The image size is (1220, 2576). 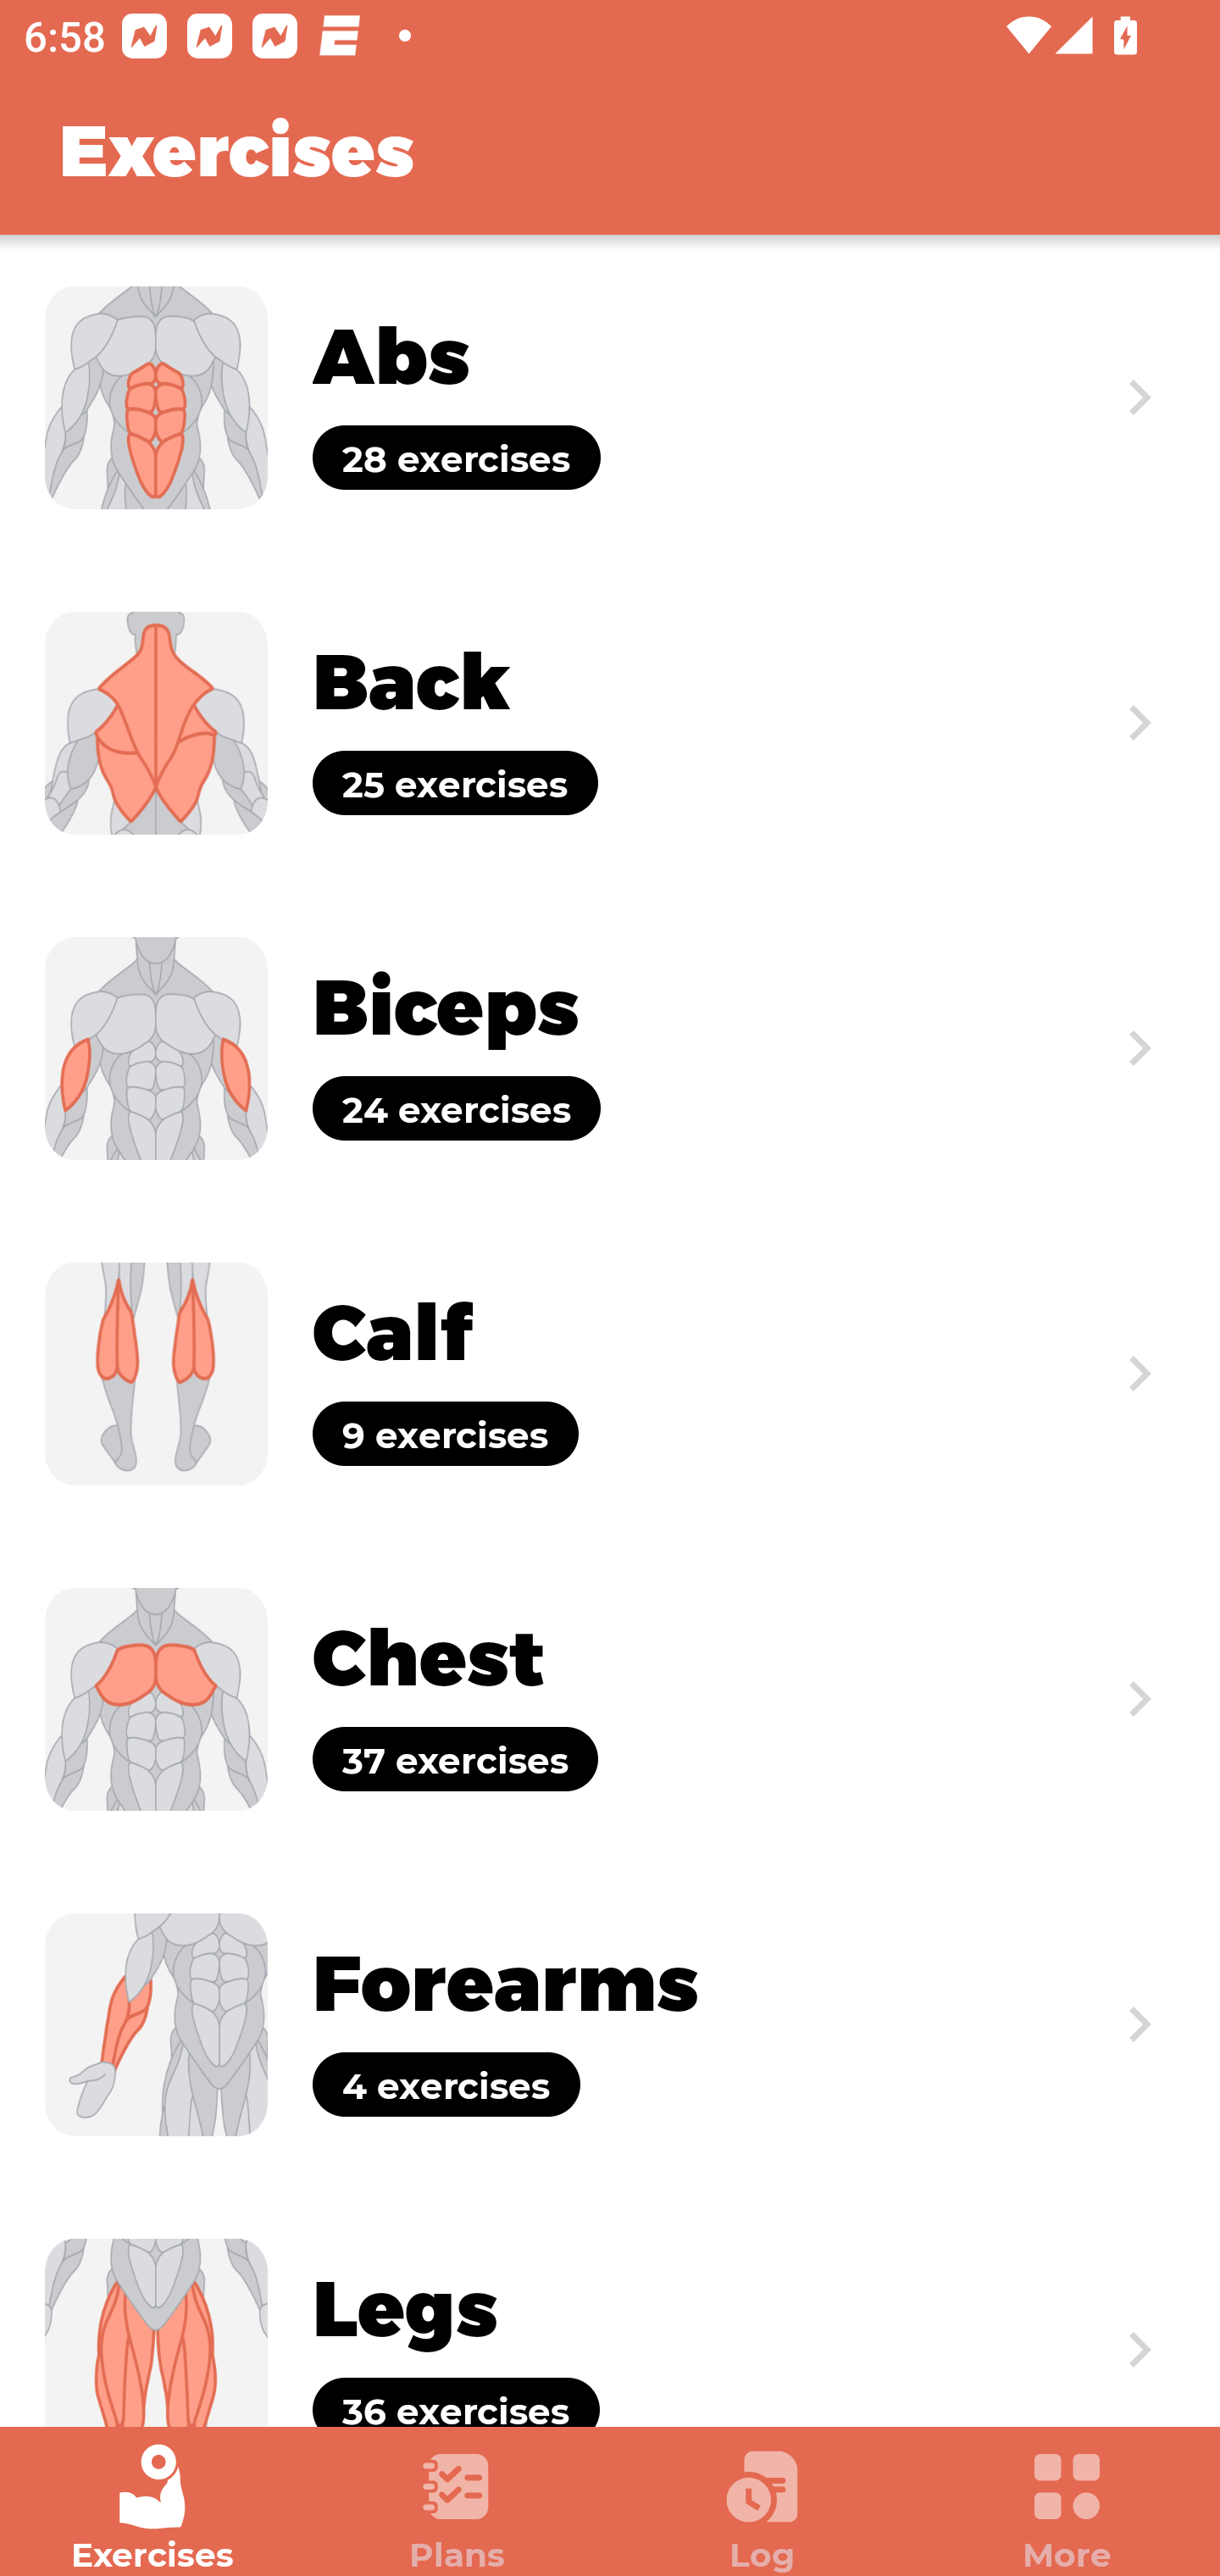 I want to click on Exercise Legs 36 exercises, so click(x=610, y=2307).